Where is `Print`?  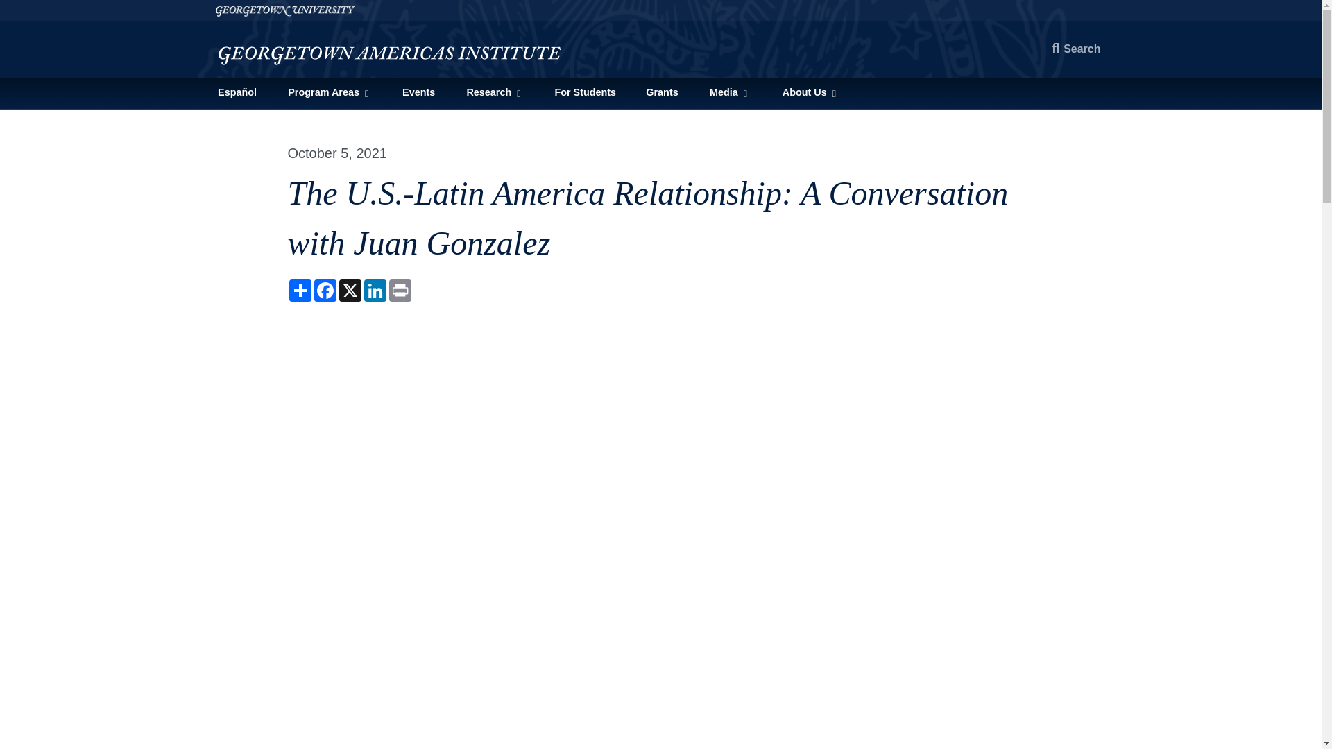
Print is located at coordinates (400, 290).